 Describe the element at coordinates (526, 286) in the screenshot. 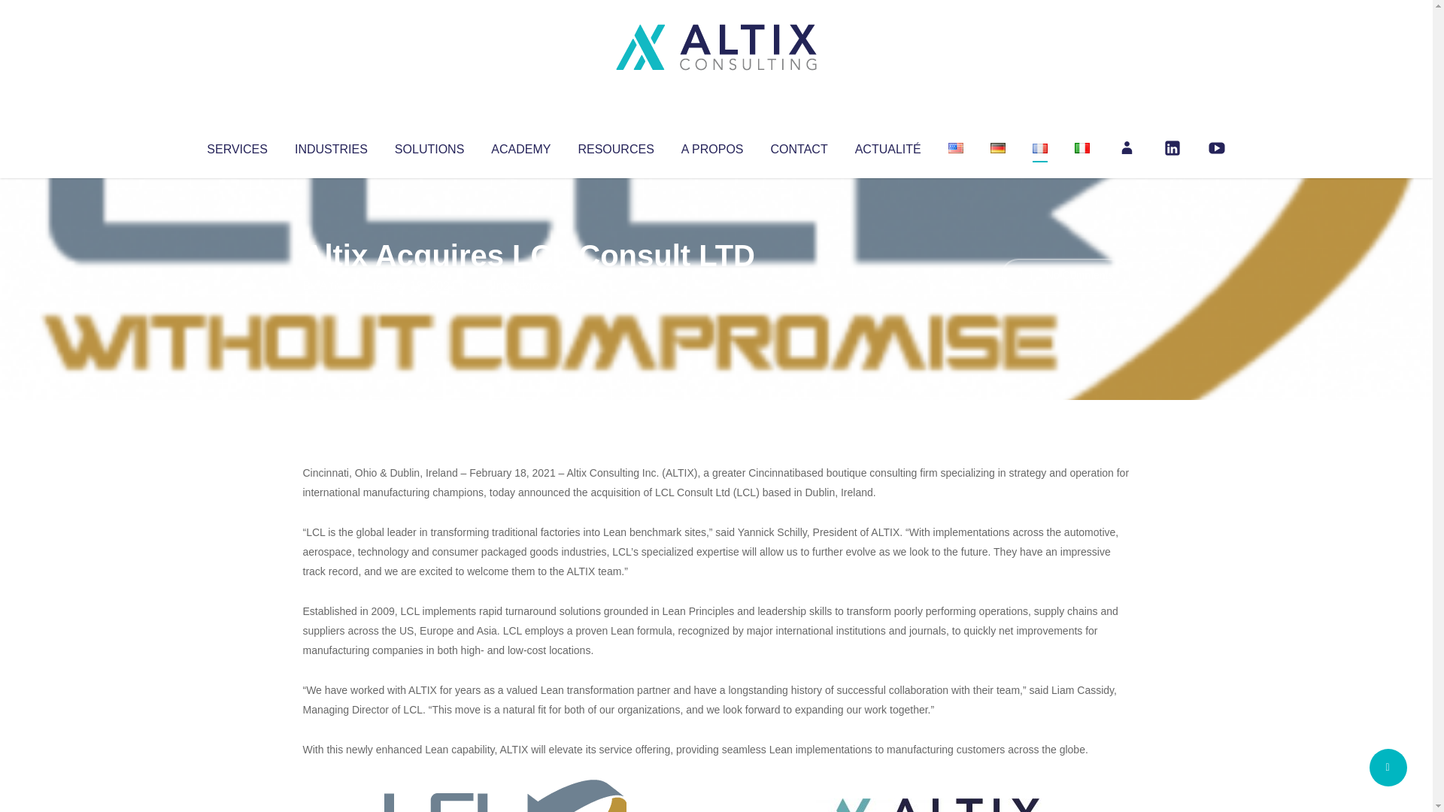

I see `Uncategorized` at that location.